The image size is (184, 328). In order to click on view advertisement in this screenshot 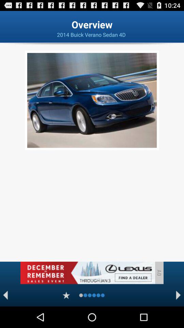, I will do `click(87, 273)`.